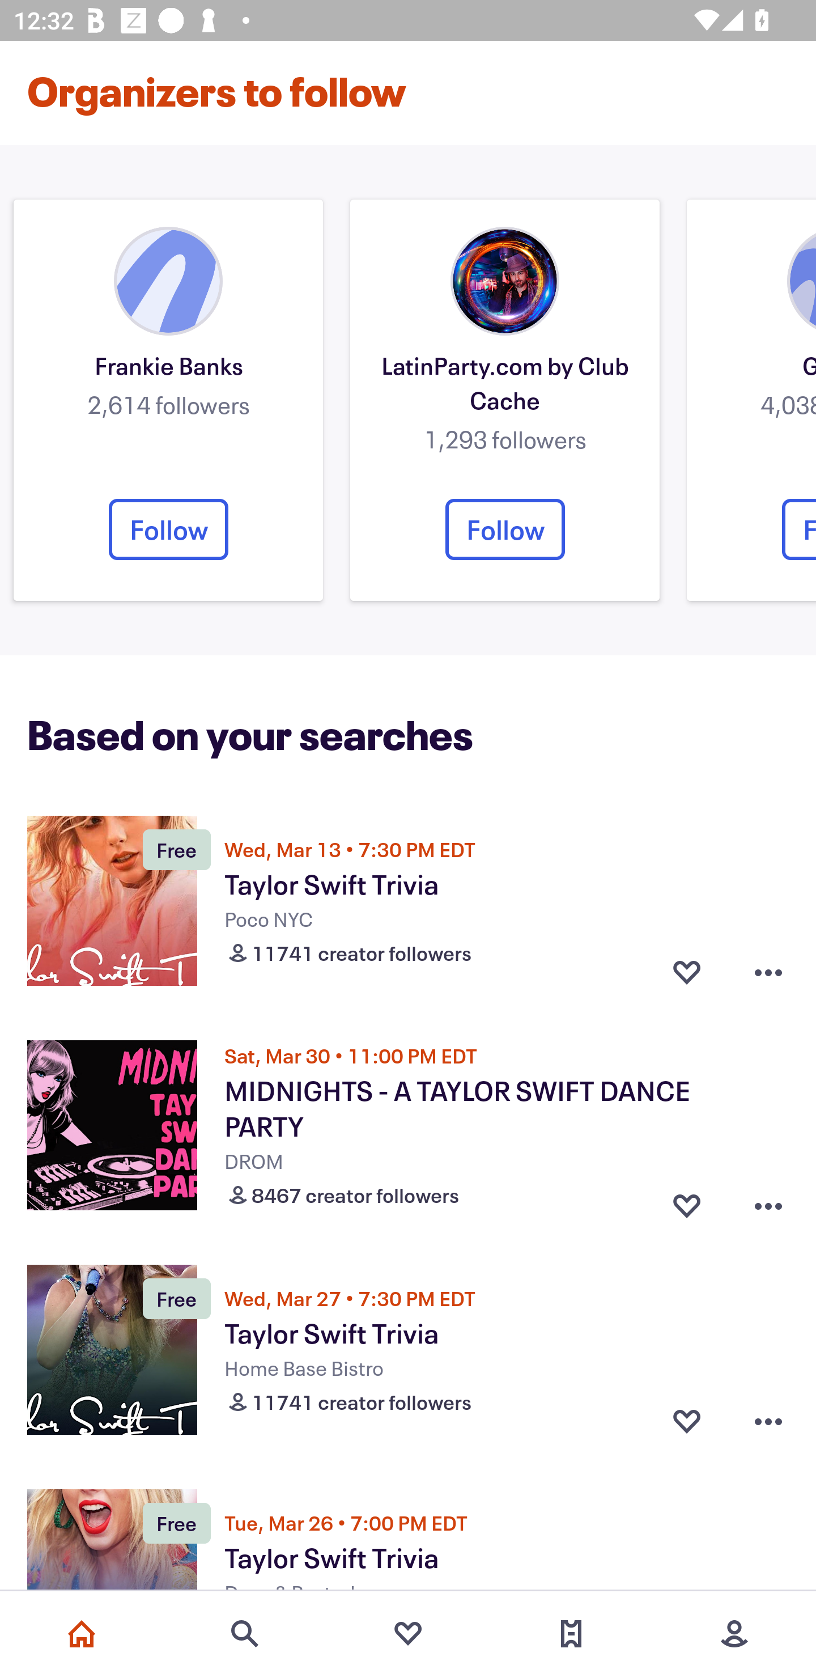 This screenshot has height=1678, width=816. Describe the element at coordinates (408, 1634) in the screenshot. I see `Favorites` at that location.